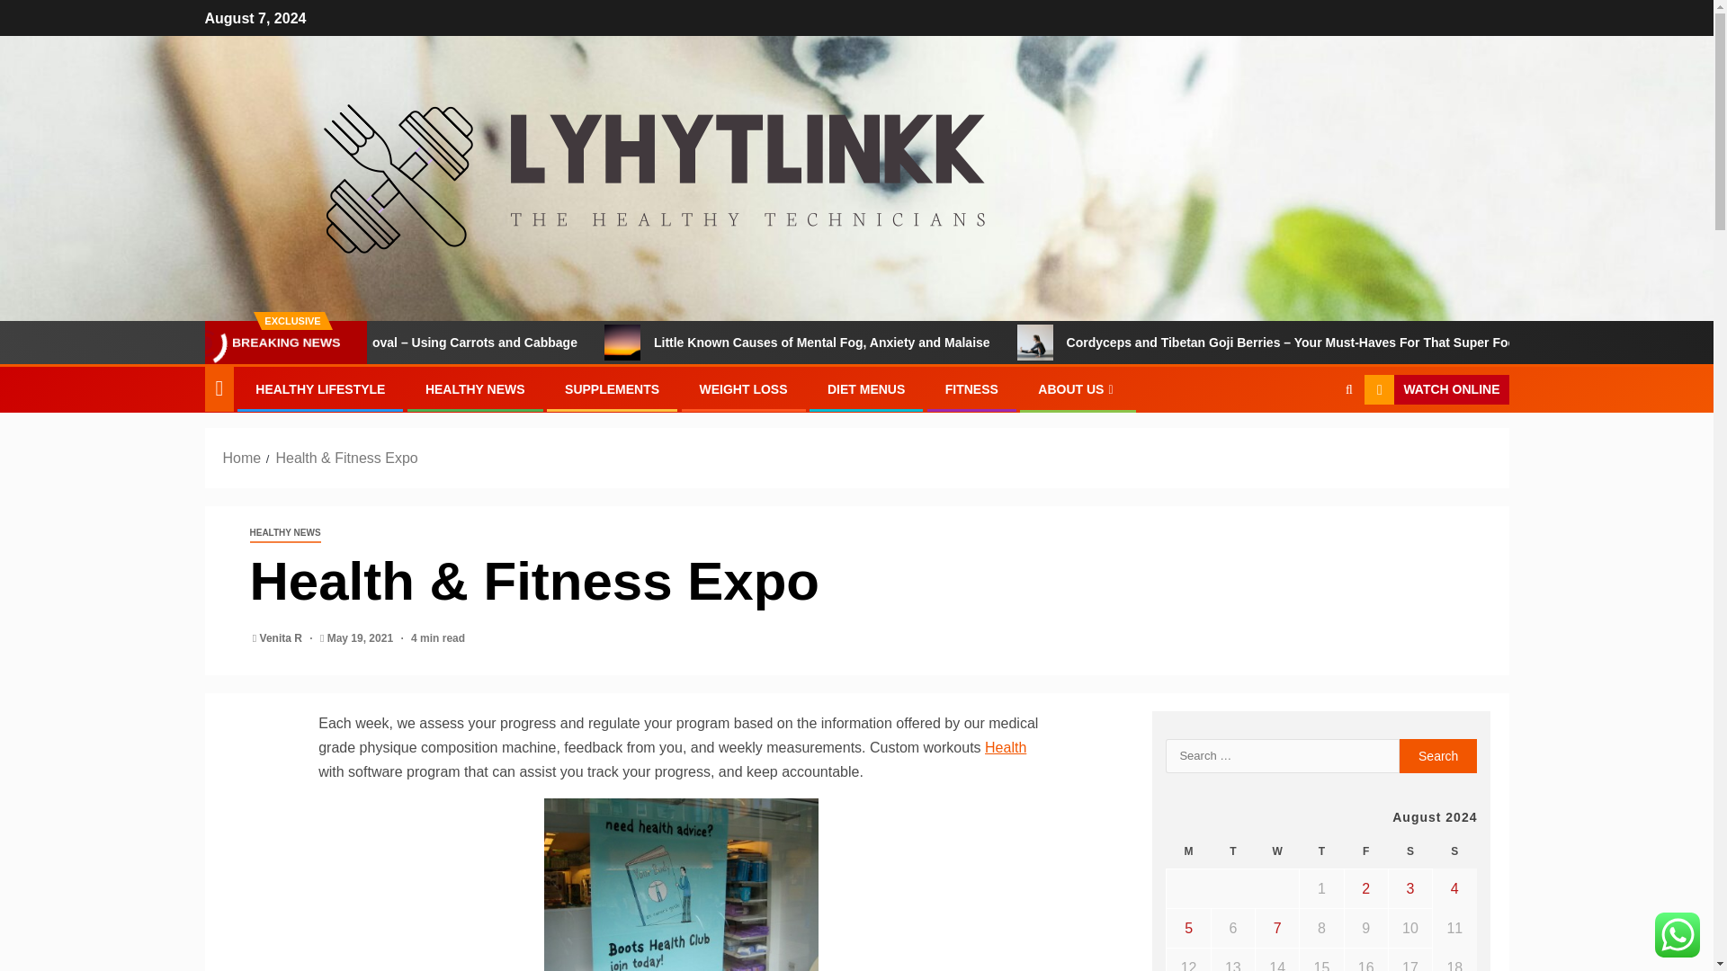 Image resolution: width=1727 pixels, height=971 pixels. I want to click on HEALTHY NEWS, so click(475, 388).